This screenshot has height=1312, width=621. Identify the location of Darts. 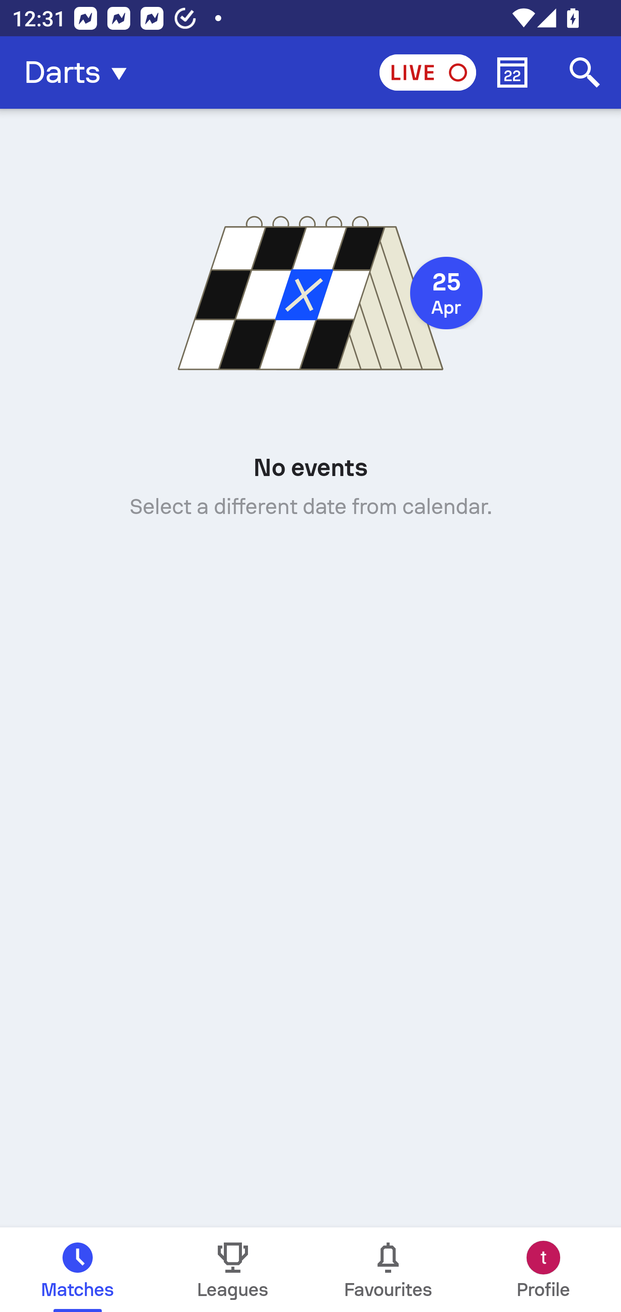
(80, 73).